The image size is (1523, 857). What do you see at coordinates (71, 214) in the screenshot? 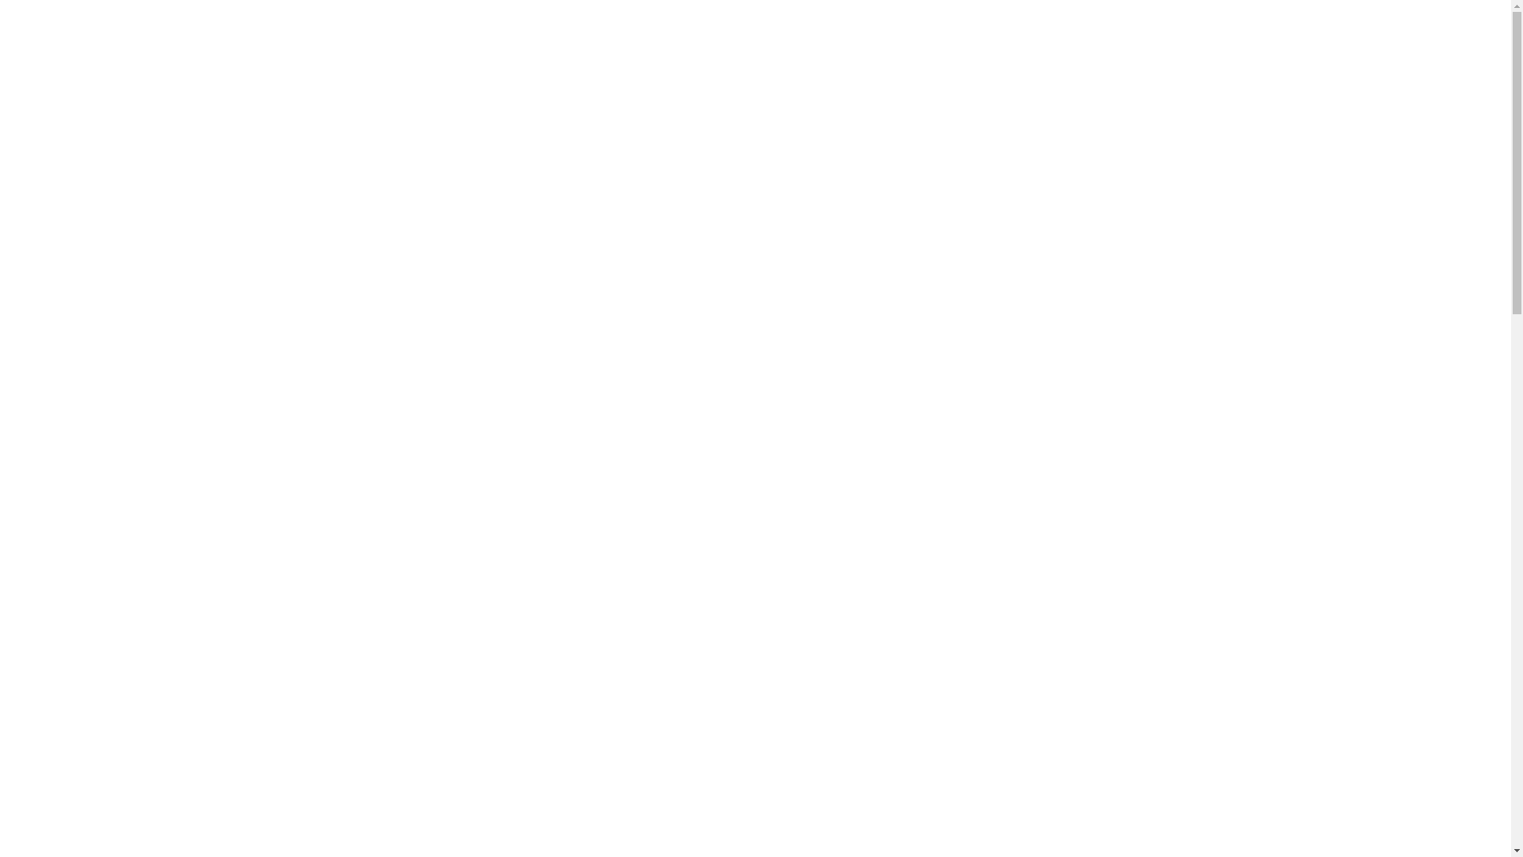
I see `LL Christian` at bounding box center [71, 214].